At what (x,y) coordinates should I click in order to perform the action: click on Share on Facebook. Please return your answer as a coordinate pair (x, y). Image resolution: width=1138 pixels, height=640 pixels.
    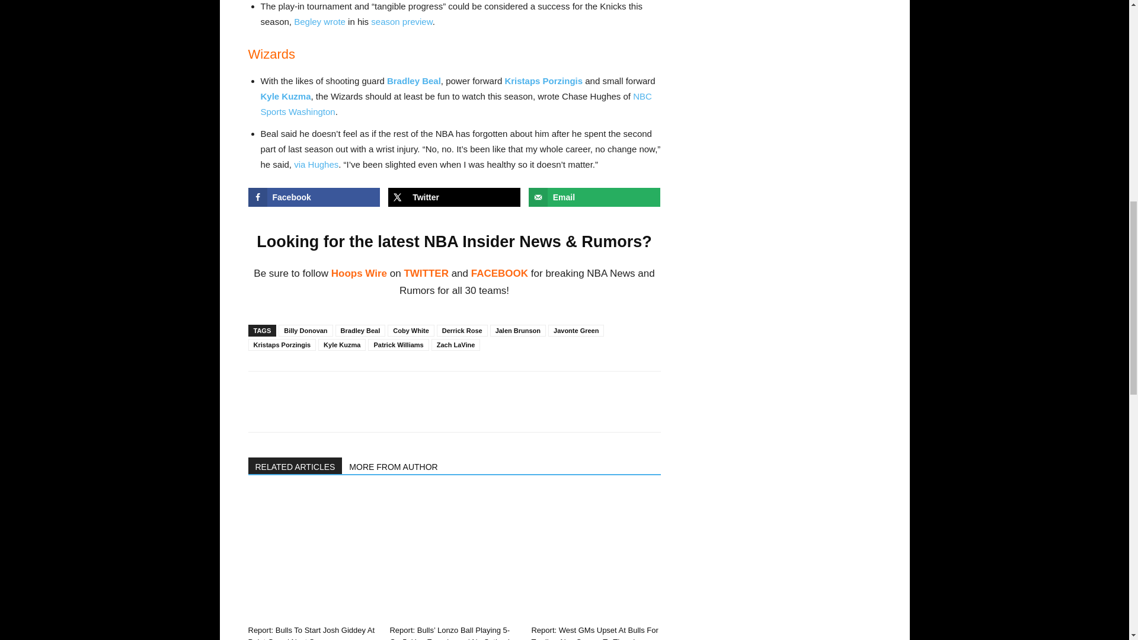
    Looking at the image, I should click on (314, 197).